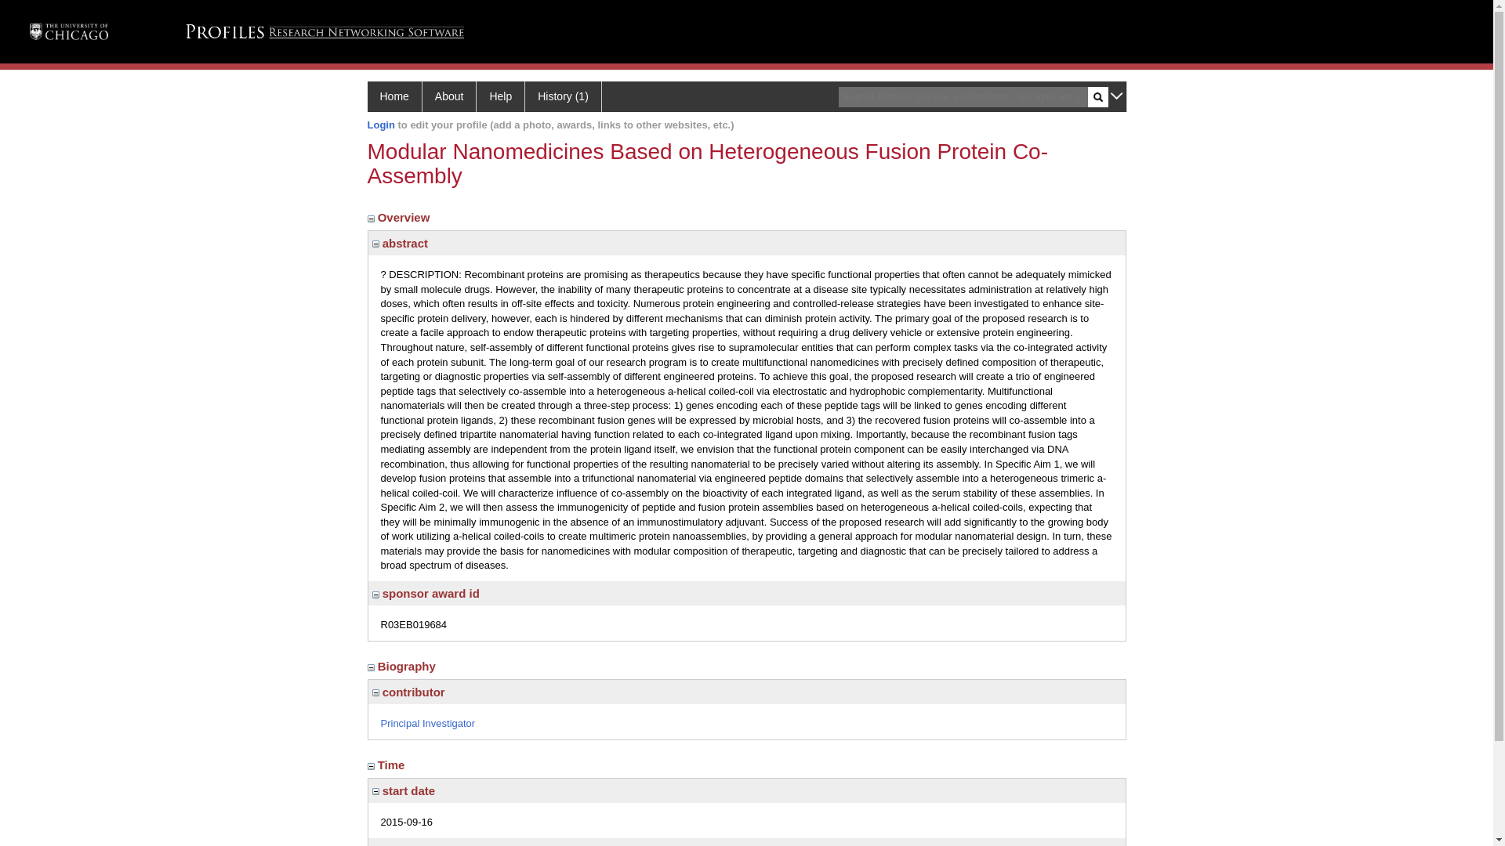 The image size is (1505, 846). I want to click on About, so click(450, 96).